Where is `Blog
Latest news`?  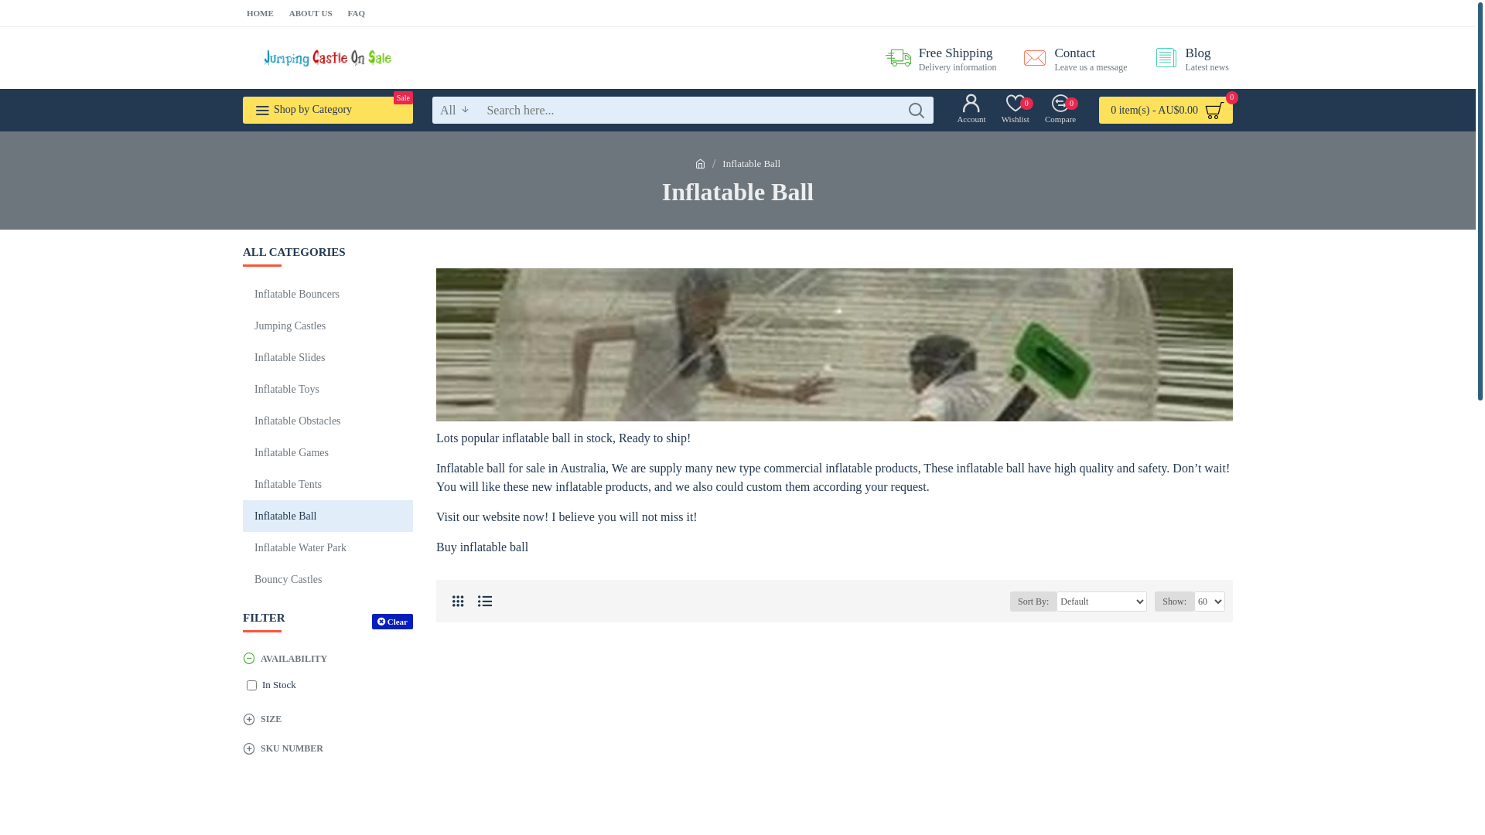
Blog
Latest news is located at coordinates (1186, 57).